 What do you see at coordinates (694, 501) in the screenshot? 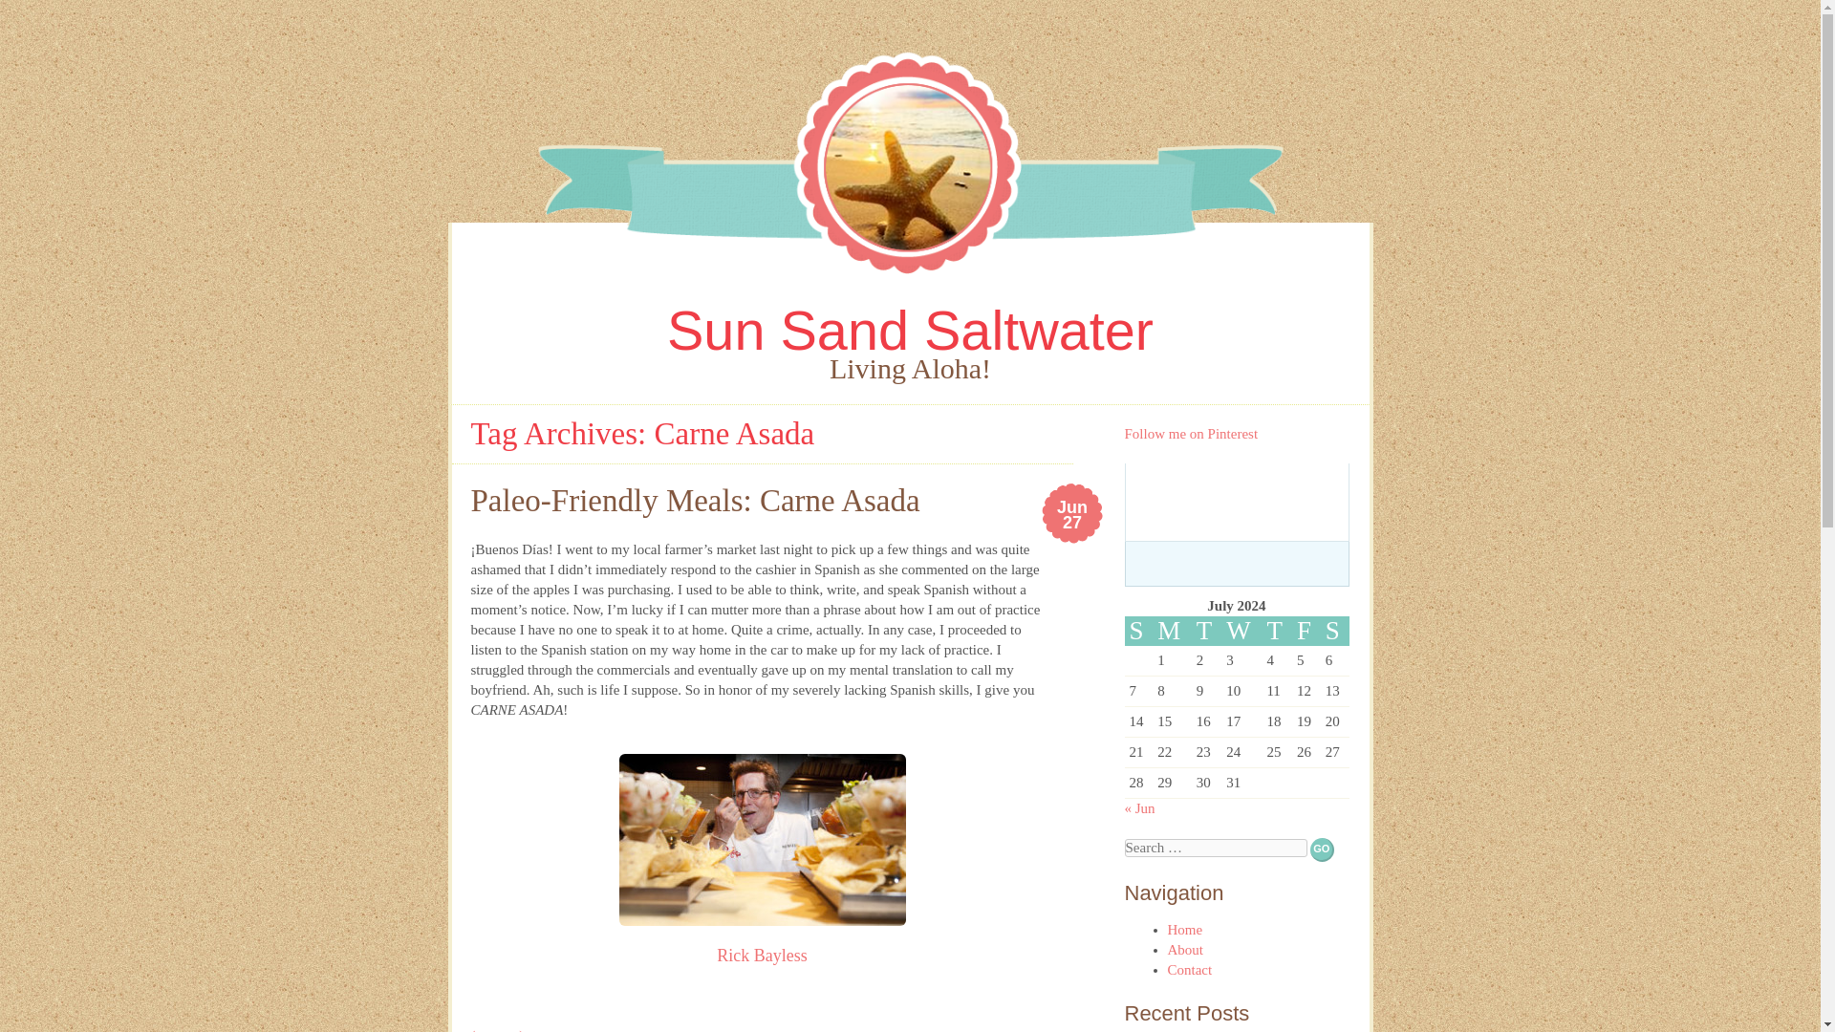
I see `Paleo-Friendly Meals: Carne Asada` at bounding box center [694, 501].